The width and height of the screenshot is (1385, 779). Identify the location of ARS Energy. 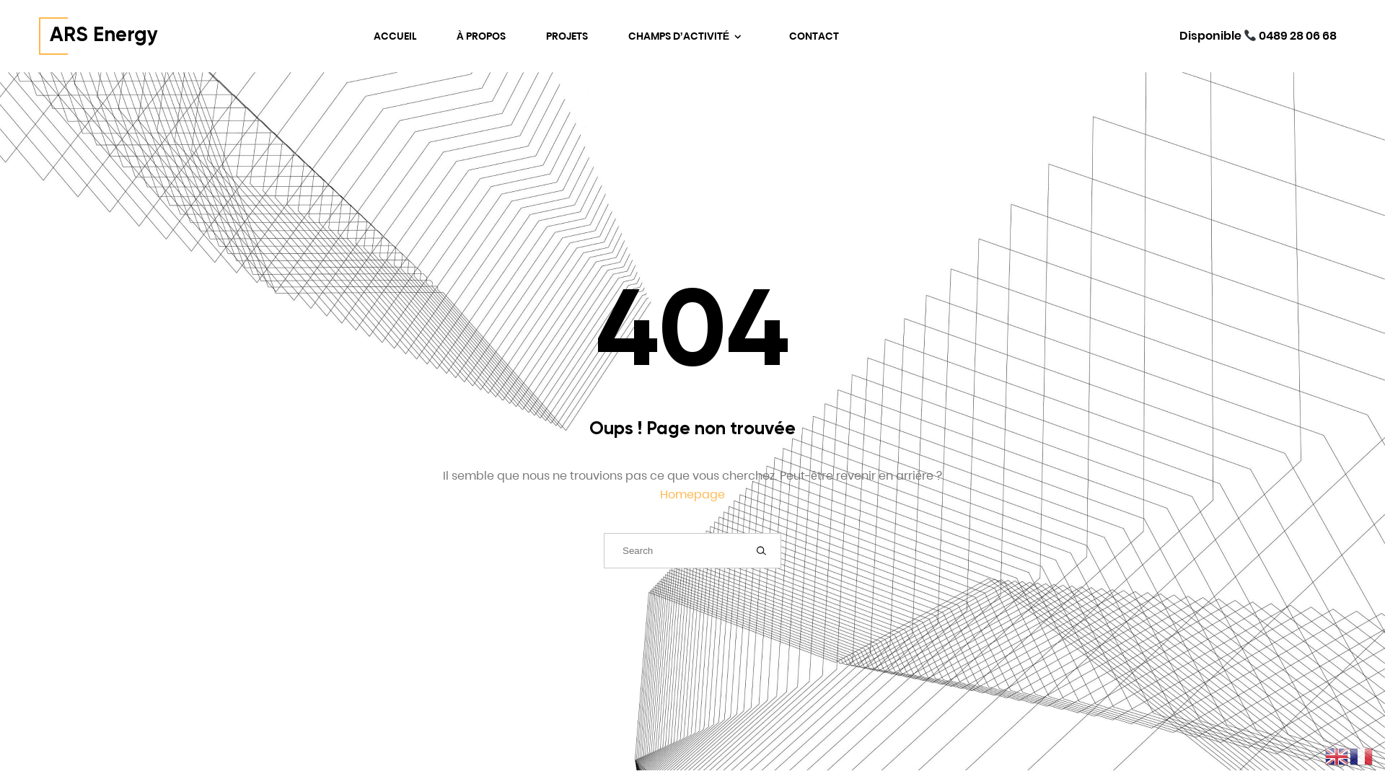
(98, 36).